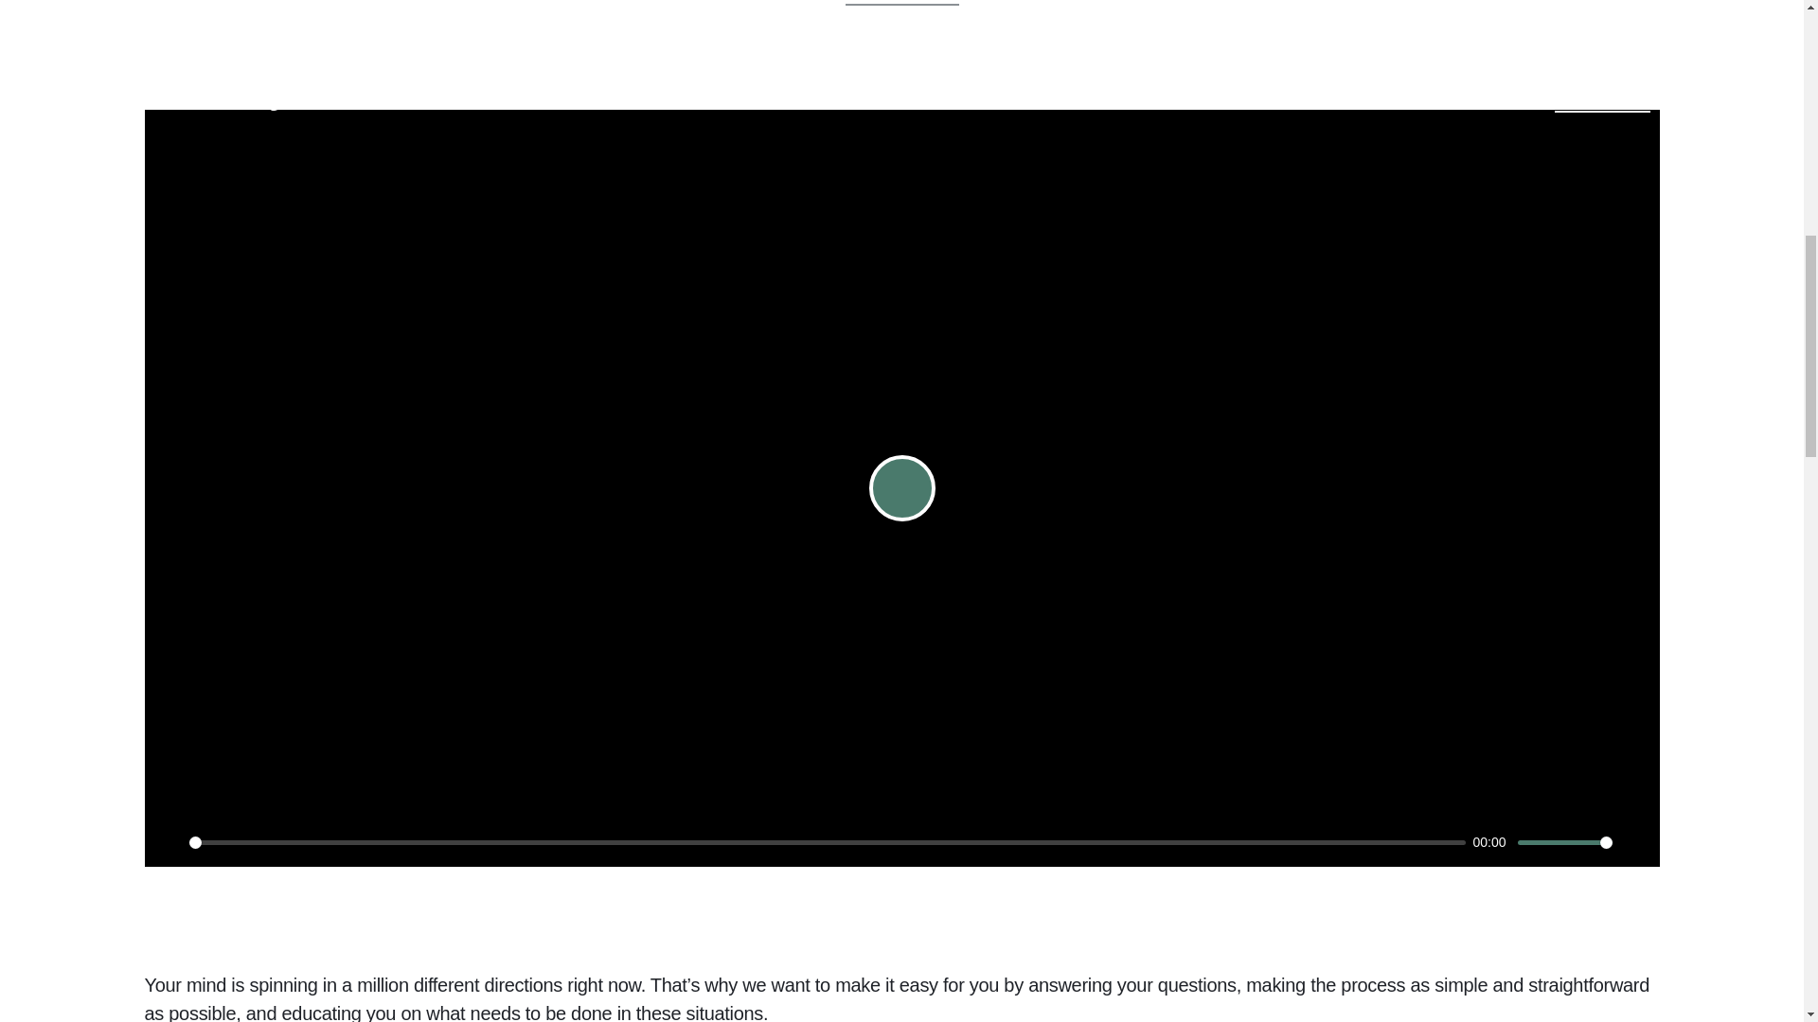  Describe the element at coordinates (1634, 842) in the screenshot. I see `Enter fullscreen` at that location.